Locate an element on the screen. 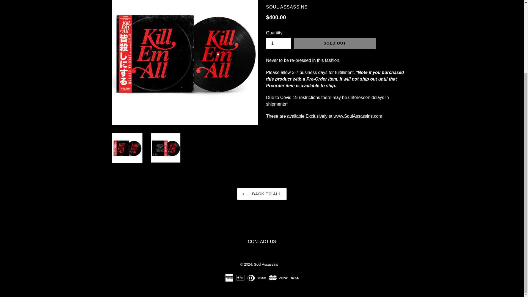  1 is located at coordinates (278, 43).